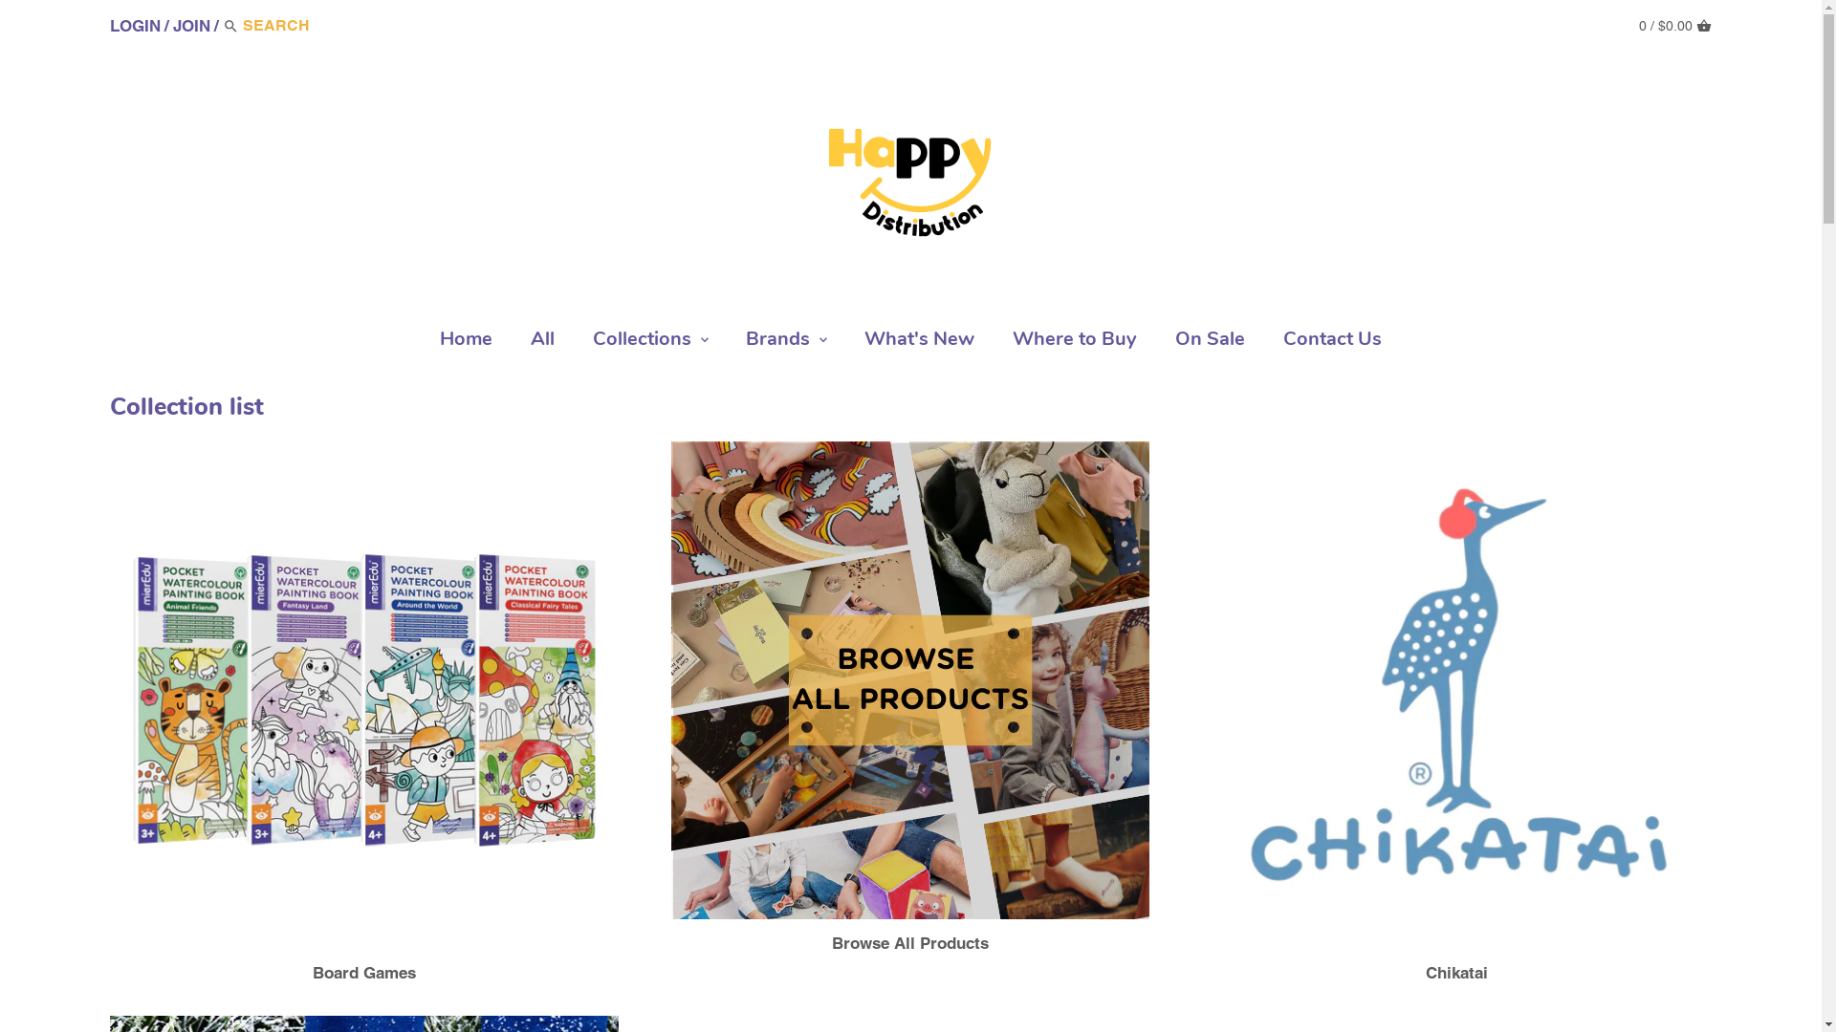  What do you see at coordinates (643, 343) in the screenshot?
I see `Collections` at bounding box center [643, 343].